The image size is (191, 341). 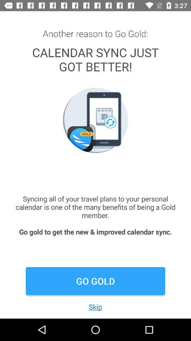 What do you see at coordinates (95, 307) in the screenshot?
I see `choose item below go gold` at bounding box center [95, 307].